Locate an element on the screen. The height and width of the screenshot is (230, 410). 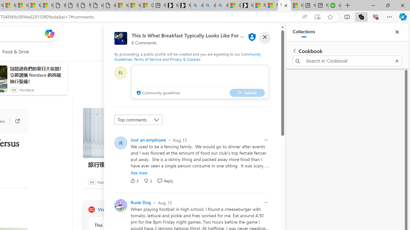
Go to publisher's site is located at coordinates (14, 121).